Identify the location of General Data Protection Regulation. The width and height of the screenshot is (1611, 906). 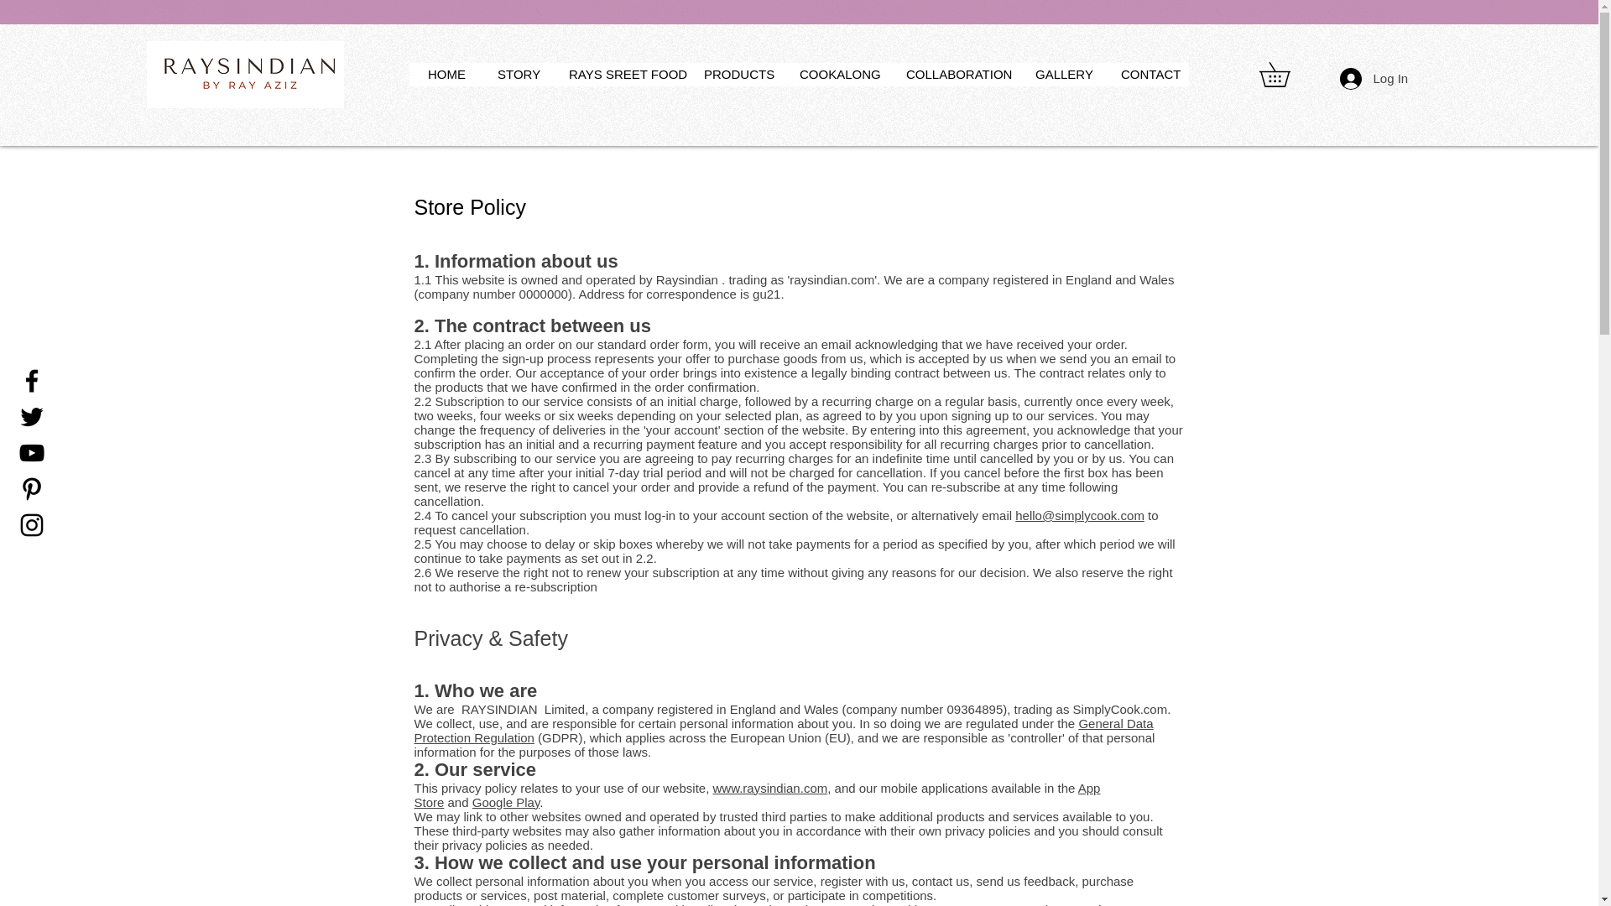
(784, 730).